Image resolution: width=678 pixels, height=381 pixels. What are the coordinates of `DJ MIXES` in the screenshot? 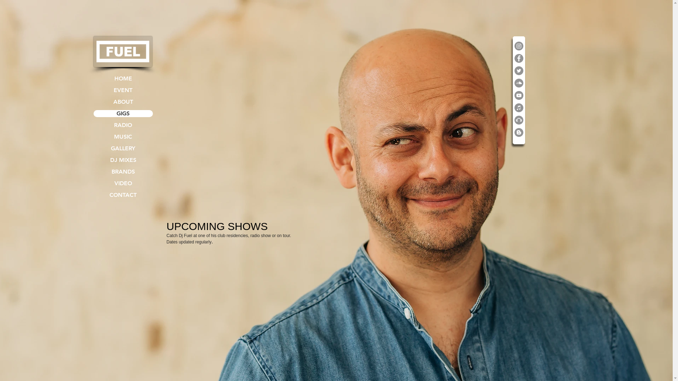 It's located at (123, 160).